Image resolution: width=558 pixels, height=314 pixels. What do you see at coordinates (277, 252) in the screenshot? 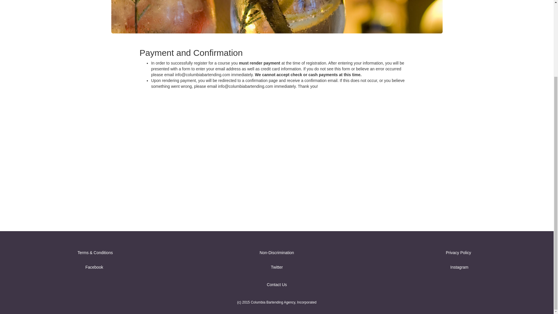
I see `Non-Discrimination` at bounding box center [277, 252].